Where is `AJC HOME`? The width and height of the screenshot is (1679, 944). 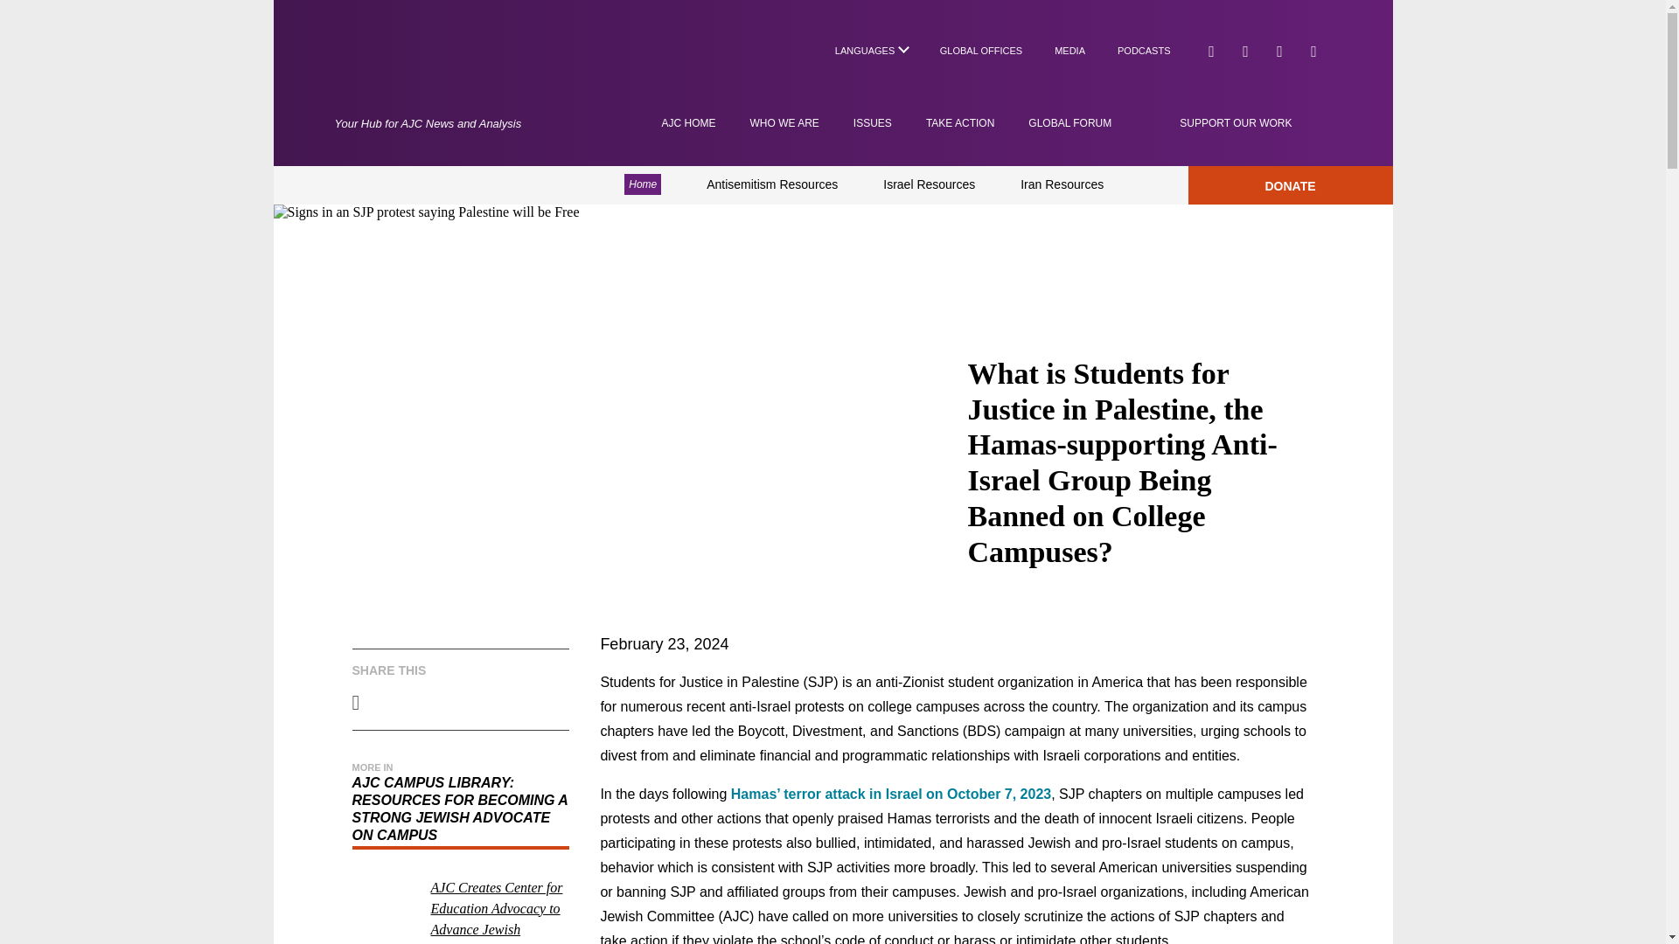 AJC HOME is located at coordinates (687, 122).